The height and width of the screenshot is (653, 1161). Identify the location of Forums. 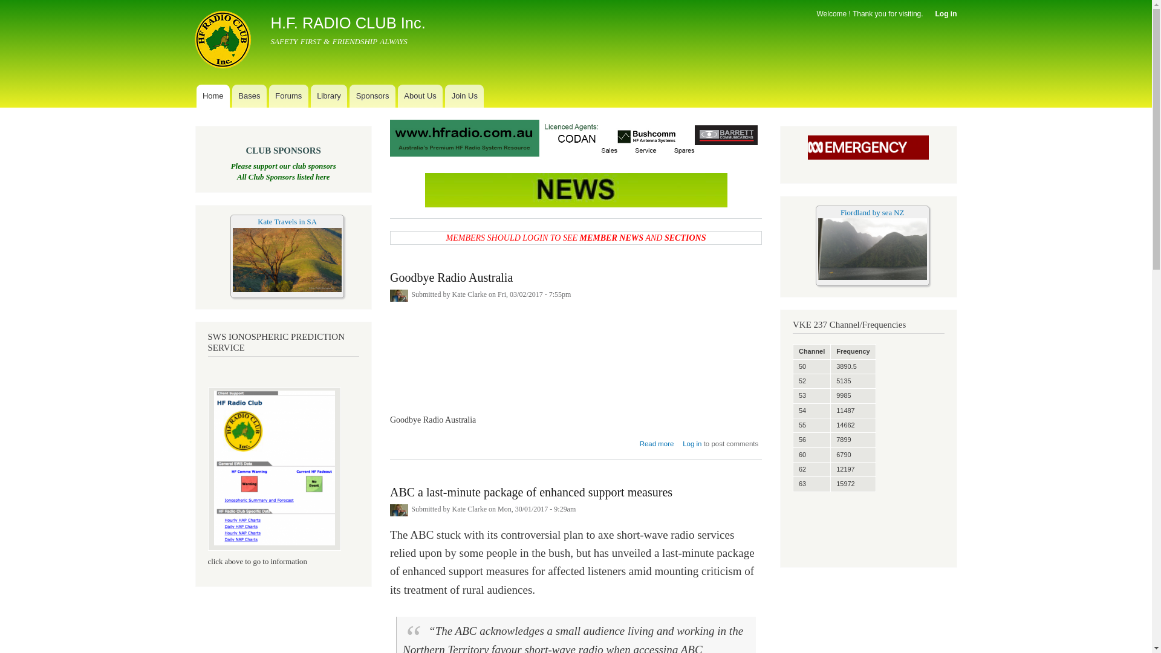
(289, 96).